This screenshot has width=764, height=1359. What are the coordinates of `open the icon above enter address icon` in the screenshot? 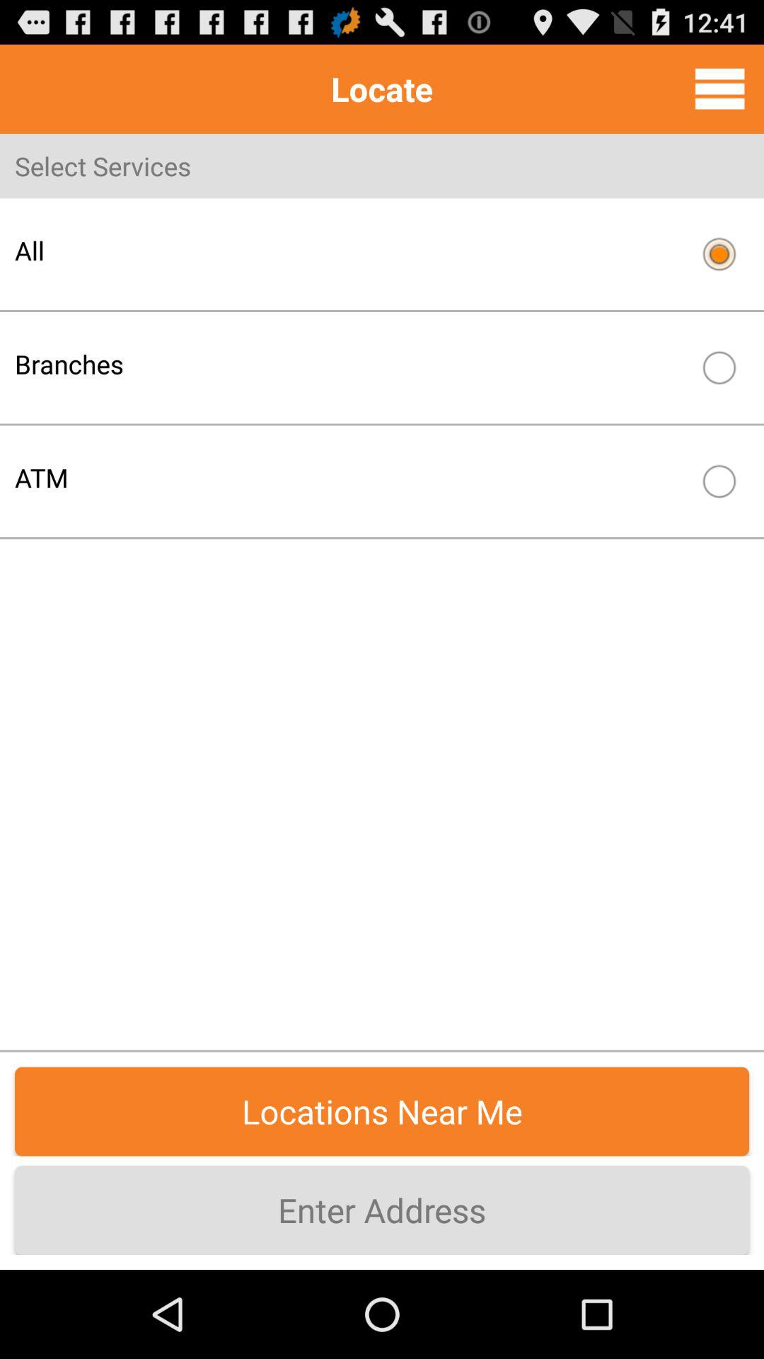 It's located at (382, 1111).